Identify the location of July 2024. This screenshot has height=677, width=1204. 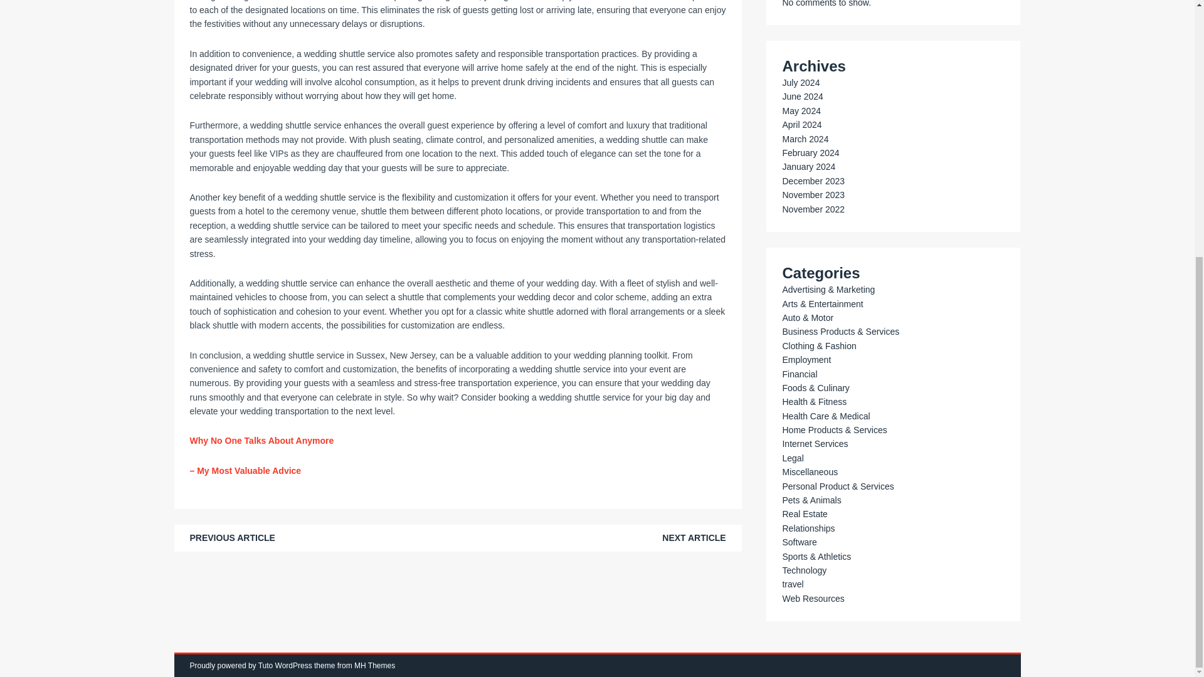
(800, 83).